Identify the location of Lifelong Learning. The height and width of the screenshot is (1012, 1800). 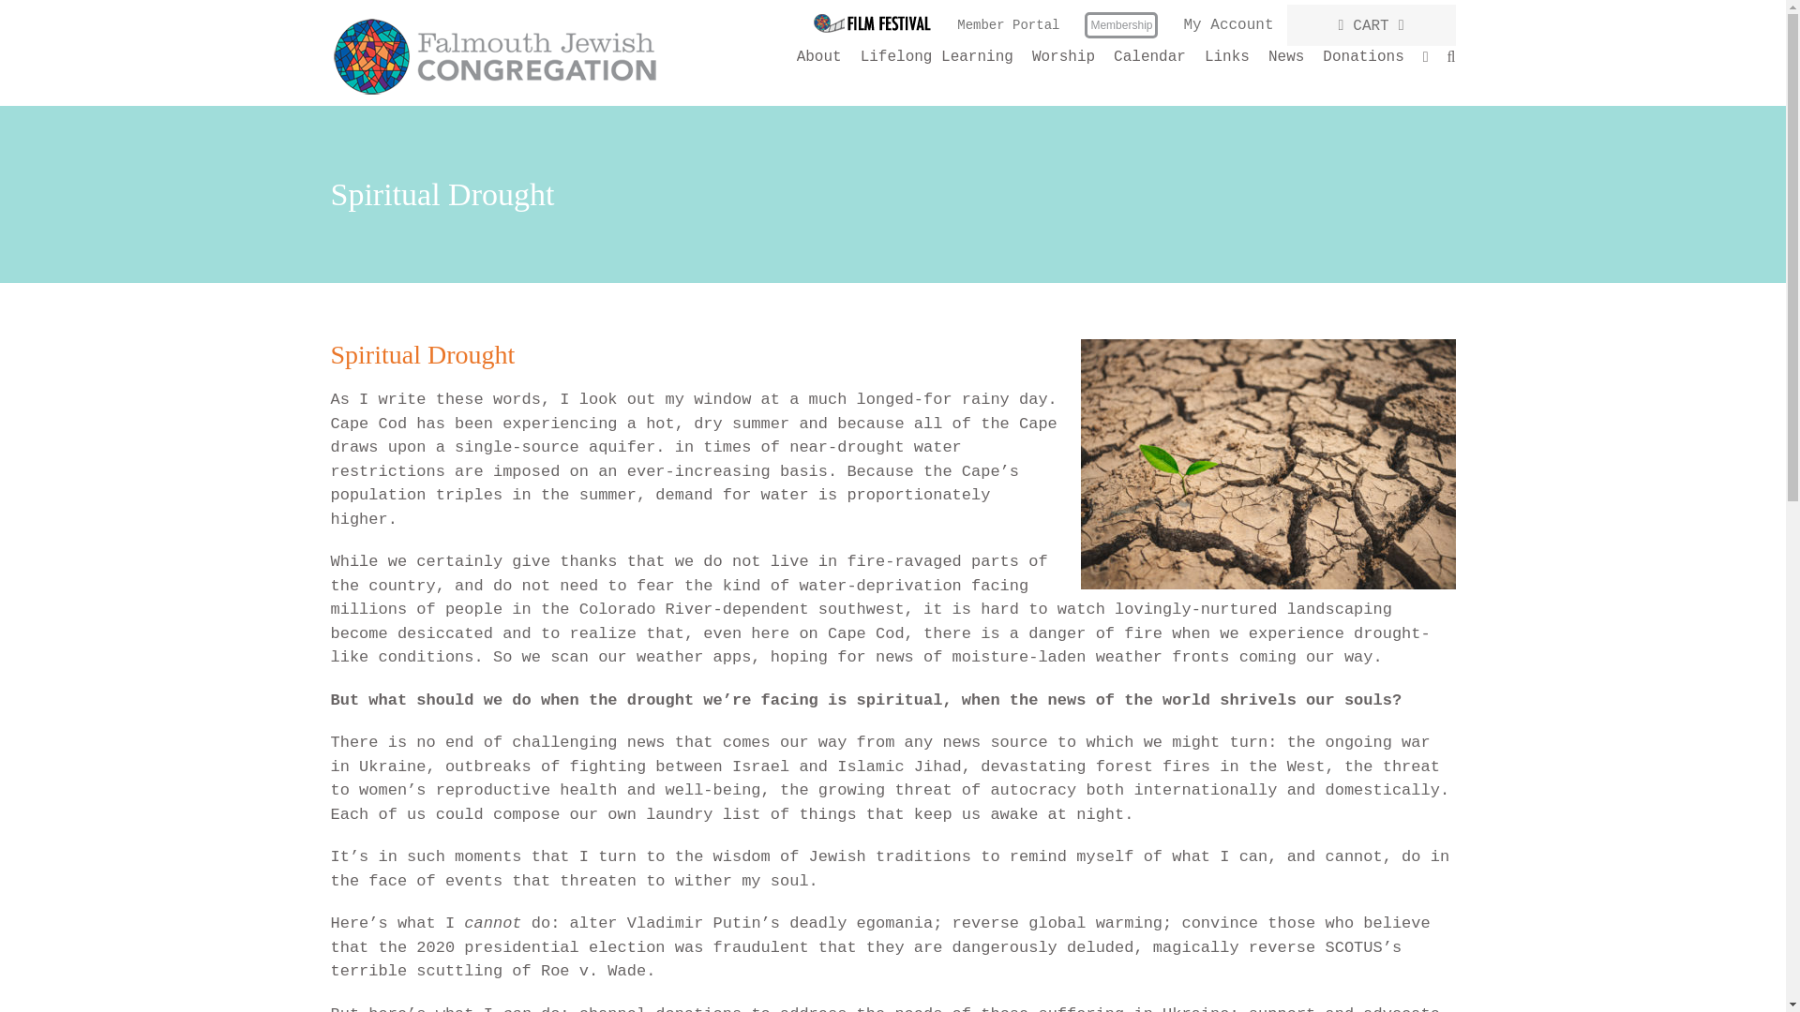
(936, 56).